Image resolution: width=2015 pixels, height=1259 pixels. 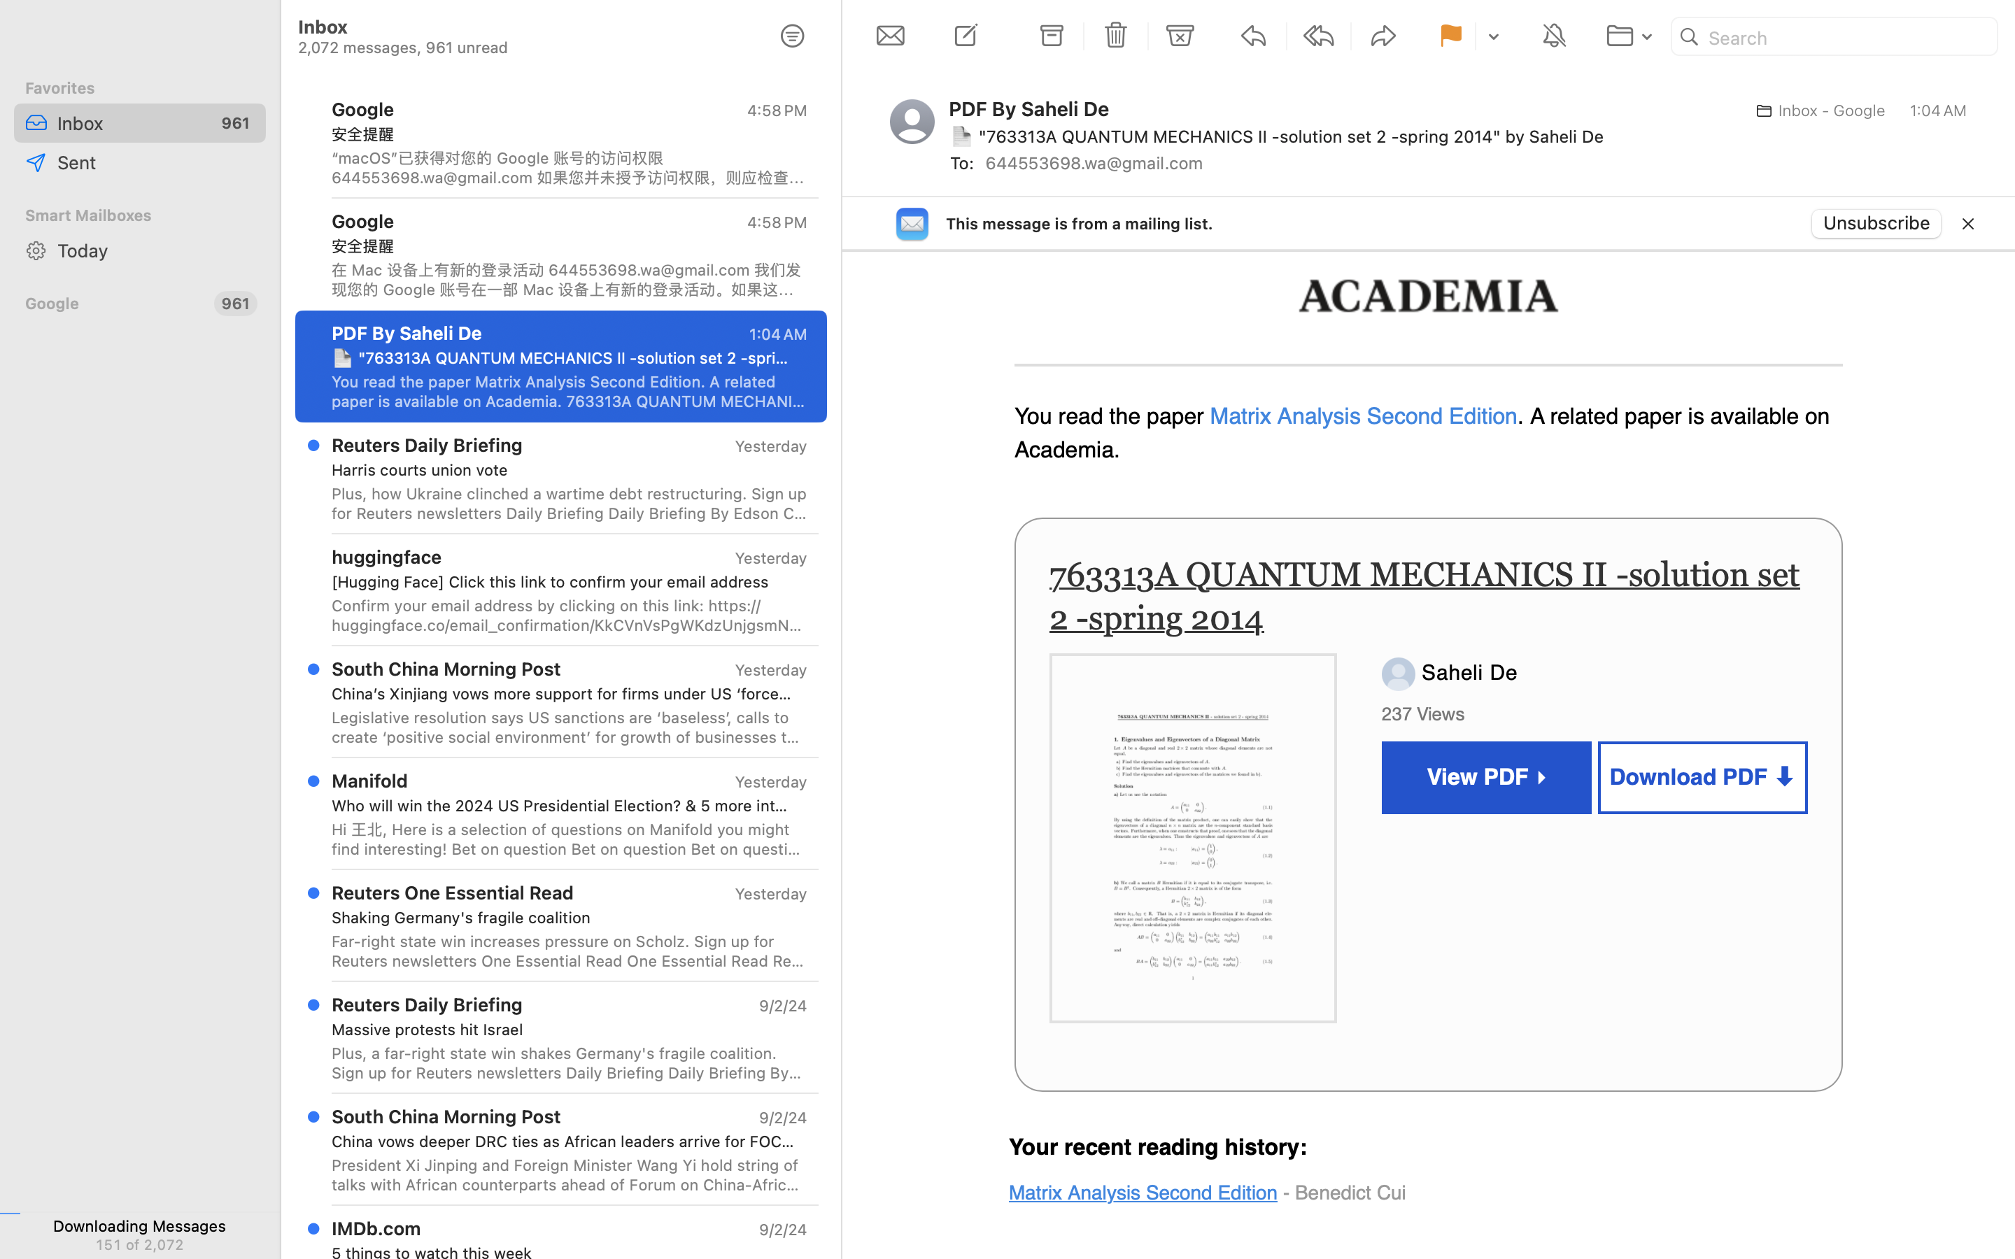 What do you see at coordinates (570, 280) in the screenshot?
I see `在 Mac 设备上有新的登录活动 644553698.wa@gmail.com 我们发现您的 Google 账号在一部 Mac 设备上有新的登录活动。如果这是您本人的操作，那么您无需采取任何行动。如果这不是您本人的操作，我们会帮助您保护您的账号。 查看活动 您也可以访问以下网址查看安全性活动： https://myaccount.google.com/notifications 我们向您发送这封电子邮件，目的是让您了解关于您的 Google 账号和服务的重大变化。 © 2024 Google LLC, 1600 Amphitheatre Parkway, Mountain View, CA 94043, USA` at bounding box center [570, 280].